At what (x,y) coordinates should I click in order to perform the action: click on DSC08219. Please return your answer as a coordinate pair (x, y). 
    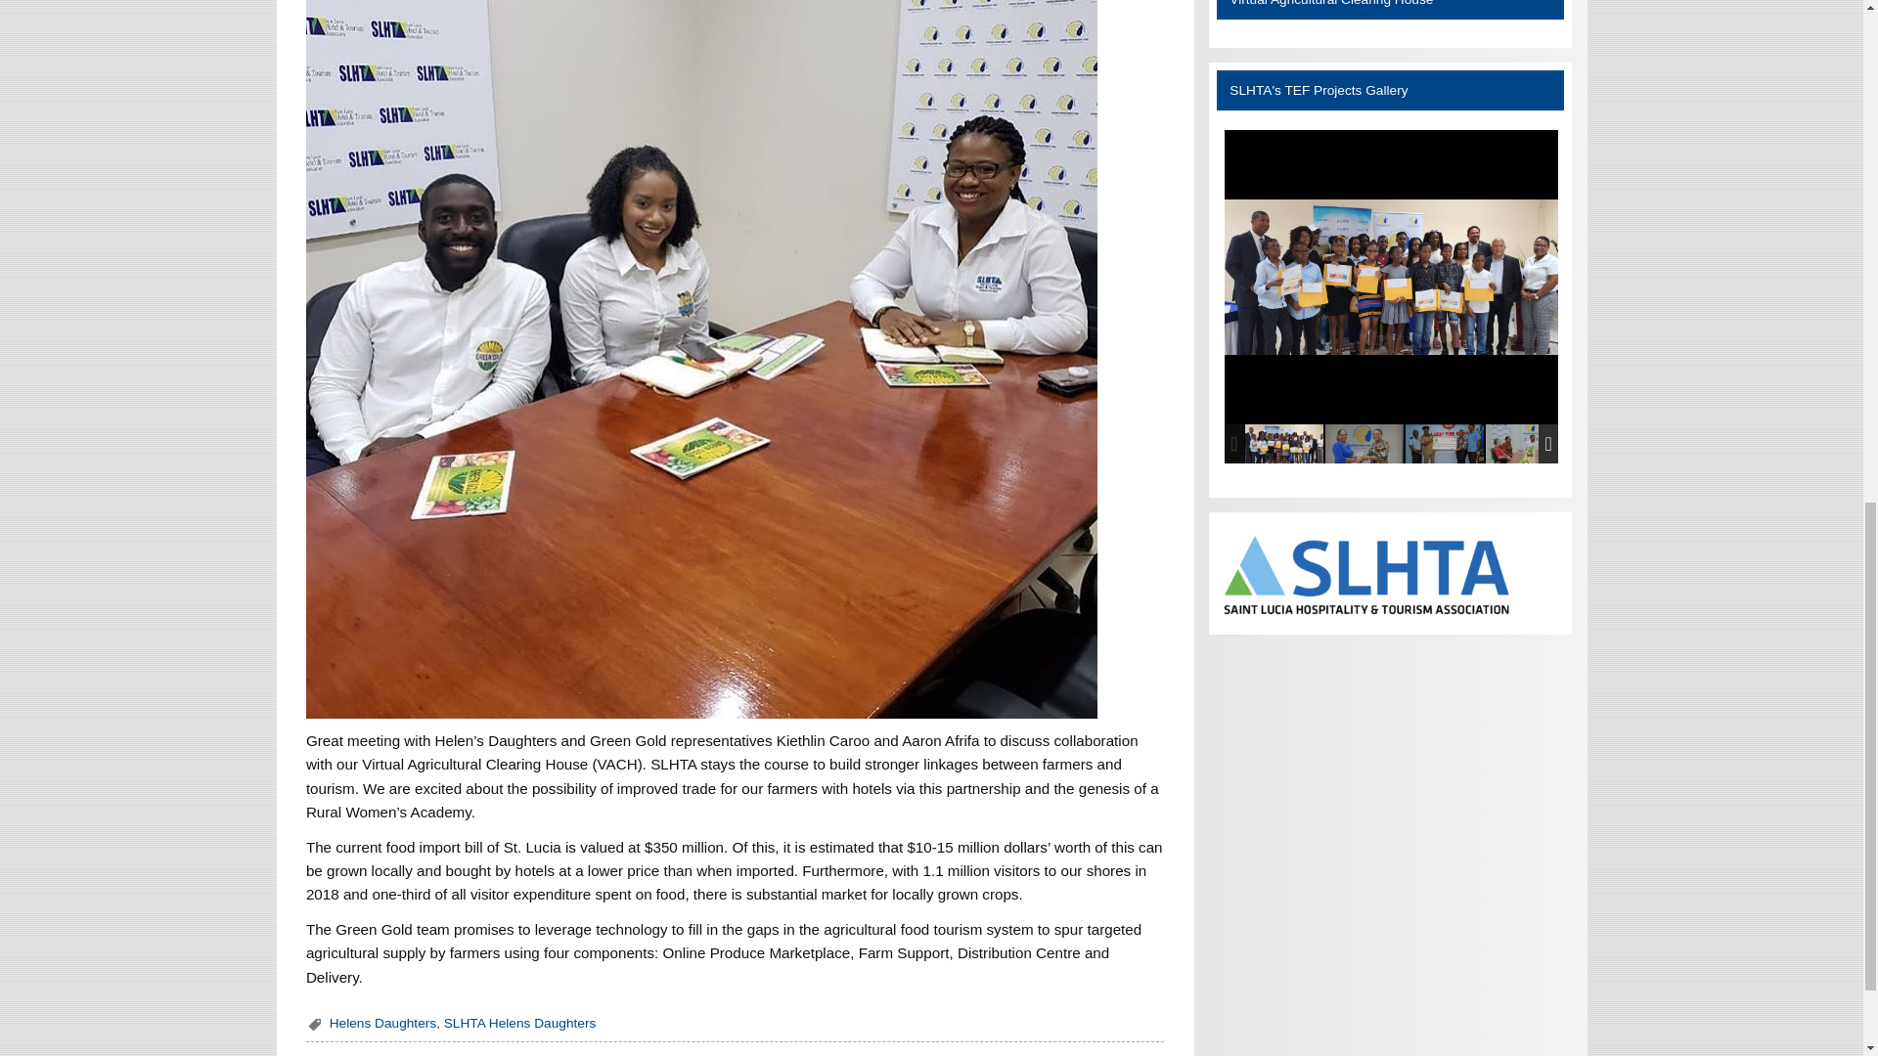
    Looking at the image, I should click on (1444, 444).